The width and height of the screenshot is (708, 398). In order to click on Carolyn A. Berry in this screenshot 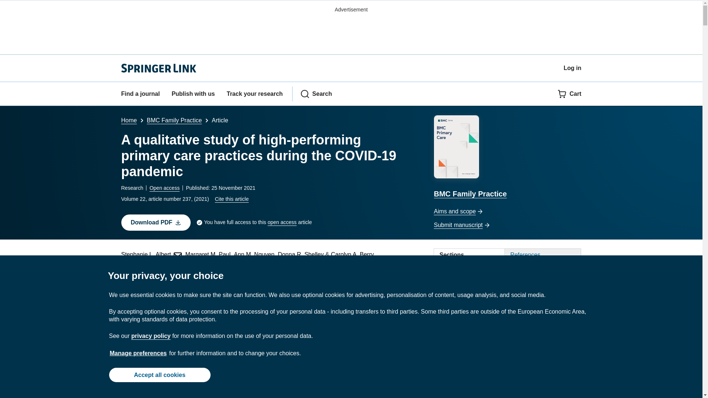, I will do `click(352, 254)`.